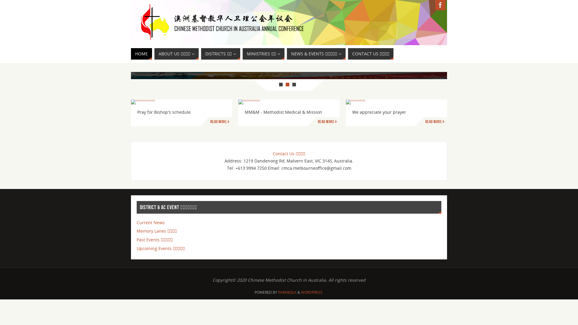 The width and height of the screenshot is (578, 325). Describe the element at coordinates (294, 85) in the screenshot. I see `3` at that location.